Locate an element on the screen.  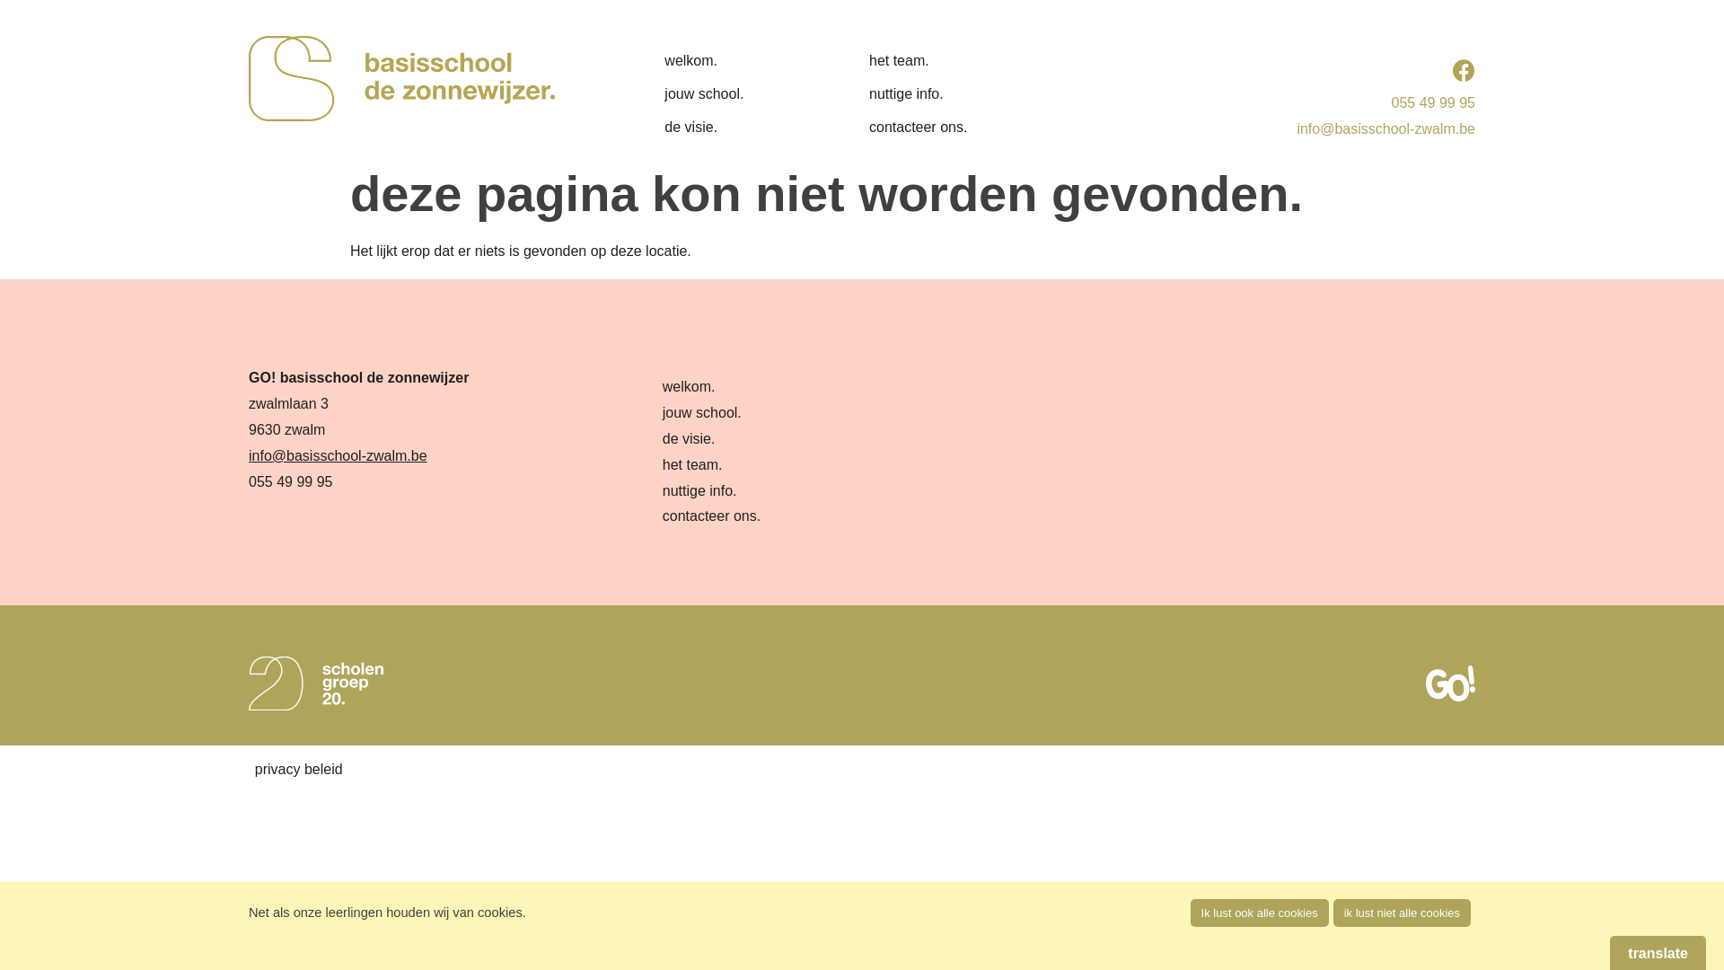
logo-GO-wit is located at coordinates (1451, 683).